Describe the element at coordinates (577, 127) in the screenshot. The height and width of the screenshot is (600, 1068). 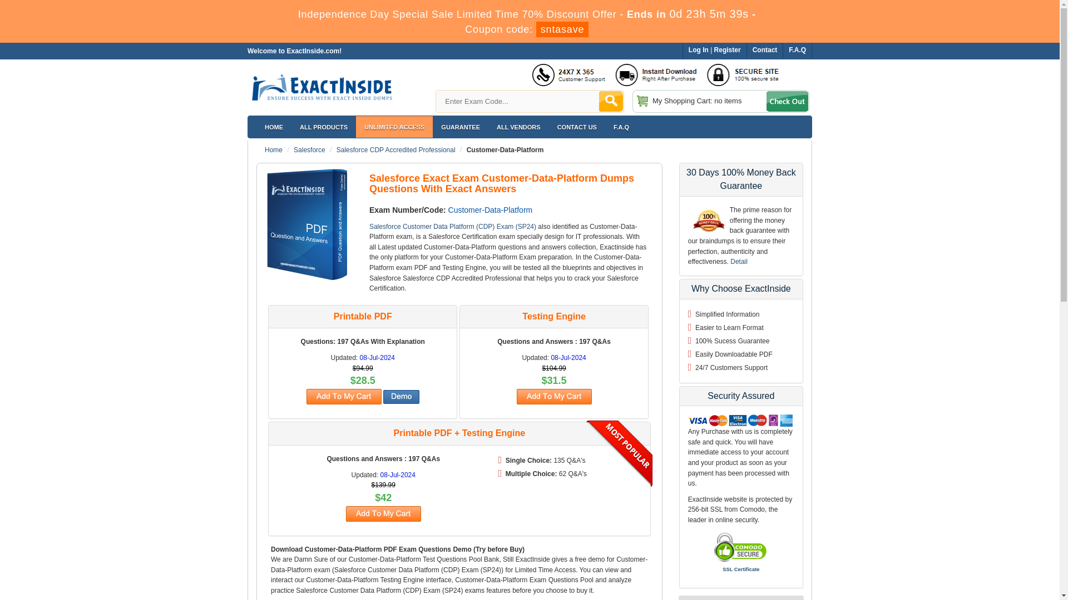
I see `CONTACT US` at that location.